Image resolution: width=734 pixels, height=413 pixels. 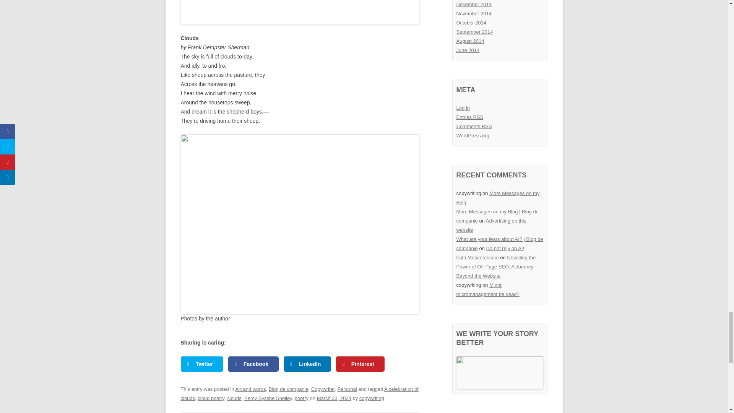 I want to click on Art and words, so click(x=250, y=389).